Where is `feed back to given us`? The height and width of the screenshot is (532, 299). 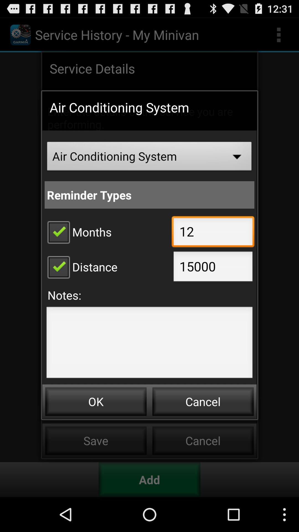
feed back to given us is located at coordinates (149, 344).